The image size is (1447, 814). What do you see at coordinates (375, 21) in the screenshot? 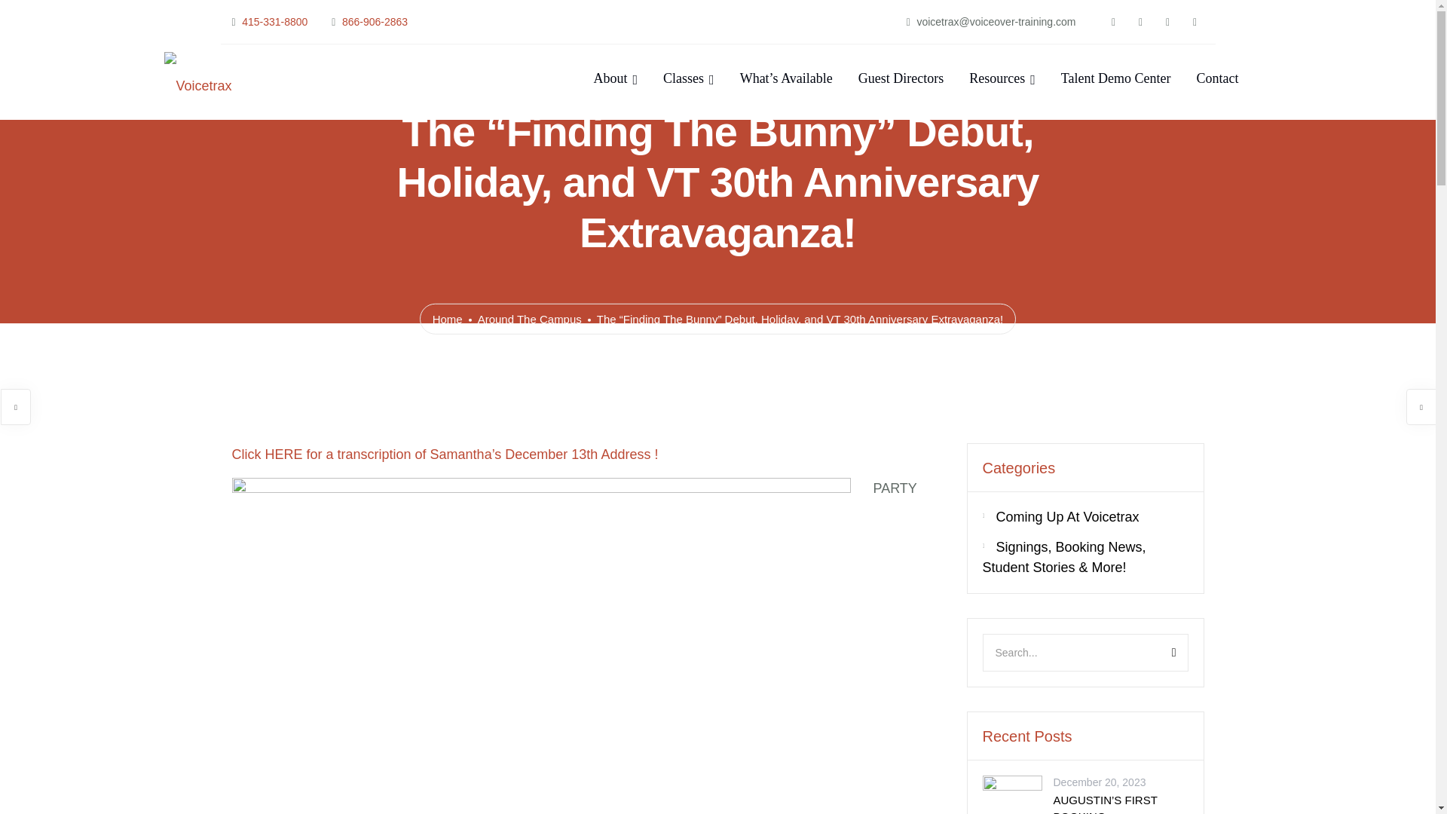
I see `866-906-2863` at bounding box center [375, 21].